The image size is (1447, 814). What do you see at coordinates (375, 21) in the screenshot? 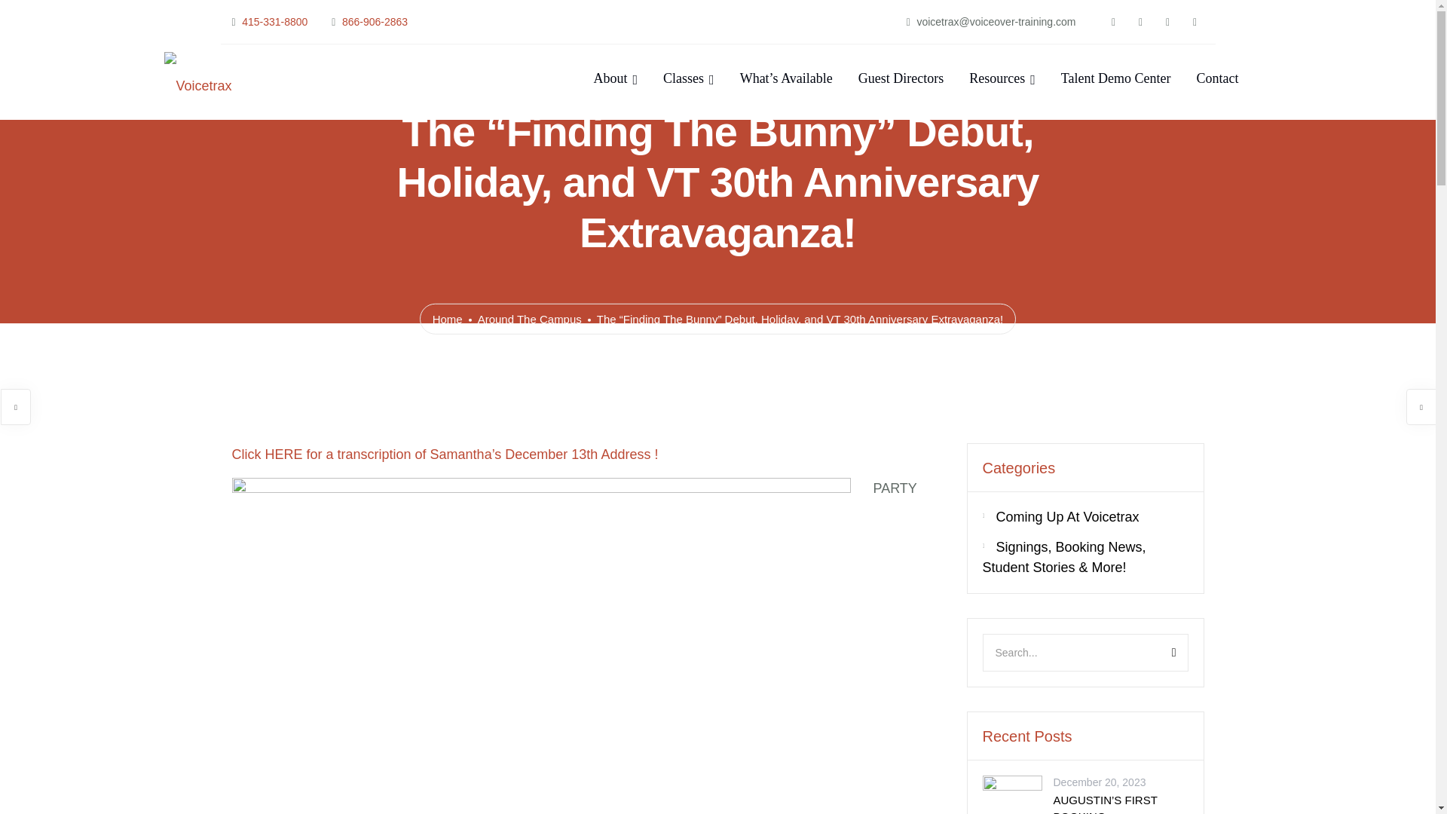
I see `866-906-2863` at bounding box center [375, 21].